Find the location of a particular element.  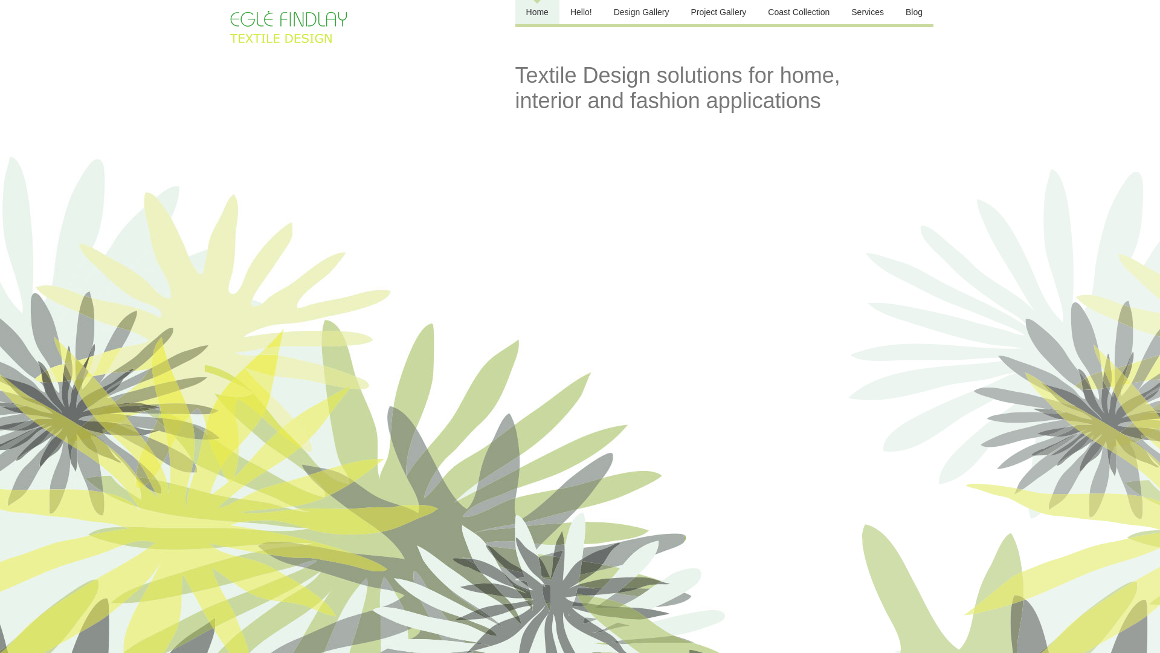

Services is located at coordinates (868, 12).